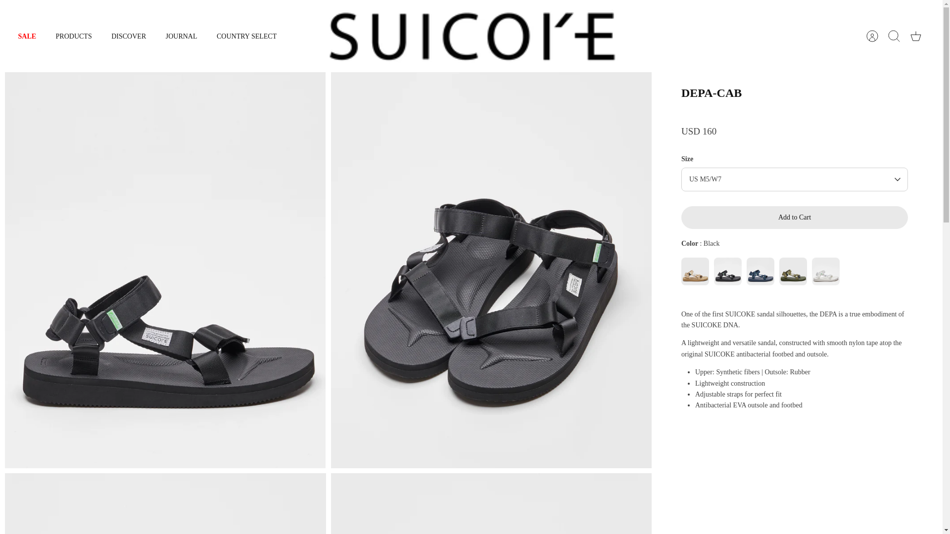 The height and width of the screenshot is (534, 950). Describe the element at coordinates (916, 36) in the screenshot. I see `Cart` at that location.